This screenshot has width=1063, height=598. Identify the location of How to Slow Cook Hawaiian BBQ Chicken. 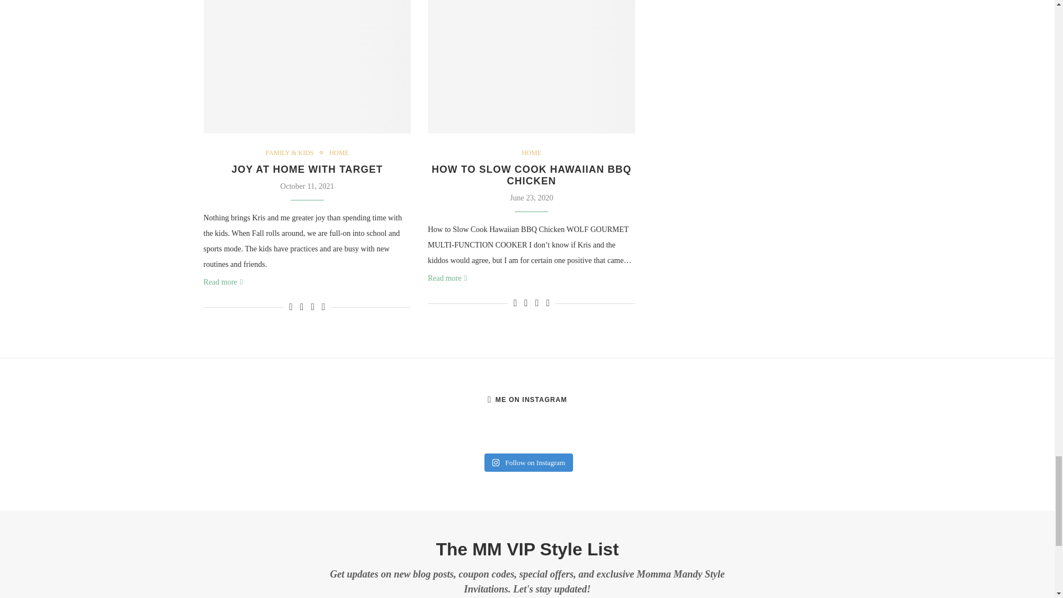
(531, 66).